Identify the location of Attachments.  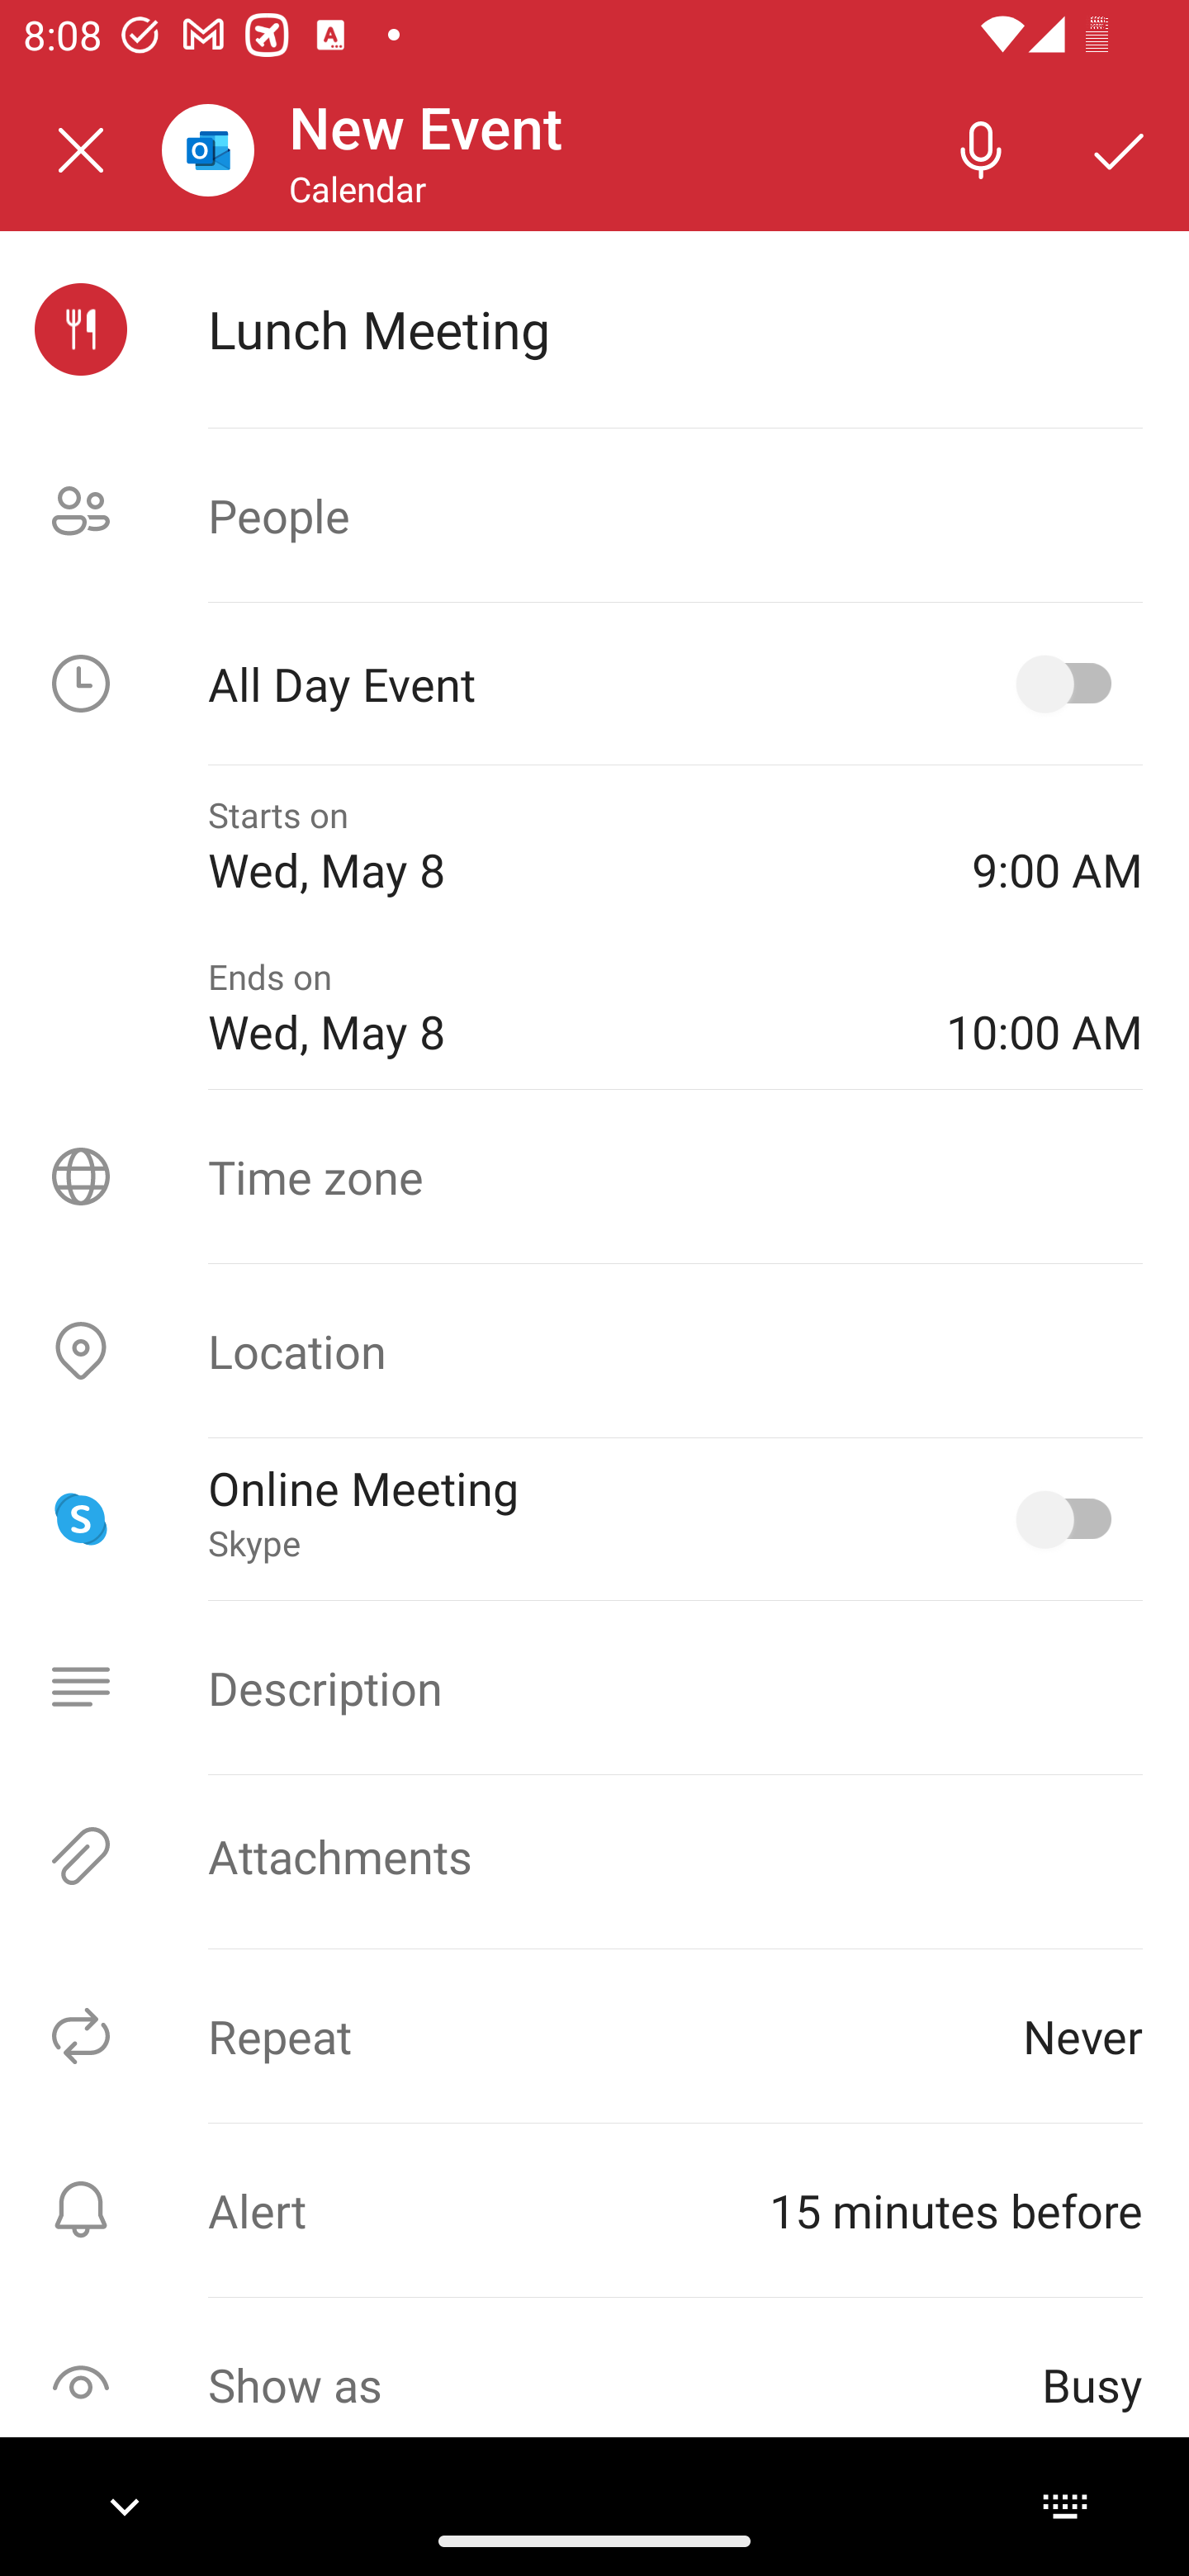
(594, 1856).